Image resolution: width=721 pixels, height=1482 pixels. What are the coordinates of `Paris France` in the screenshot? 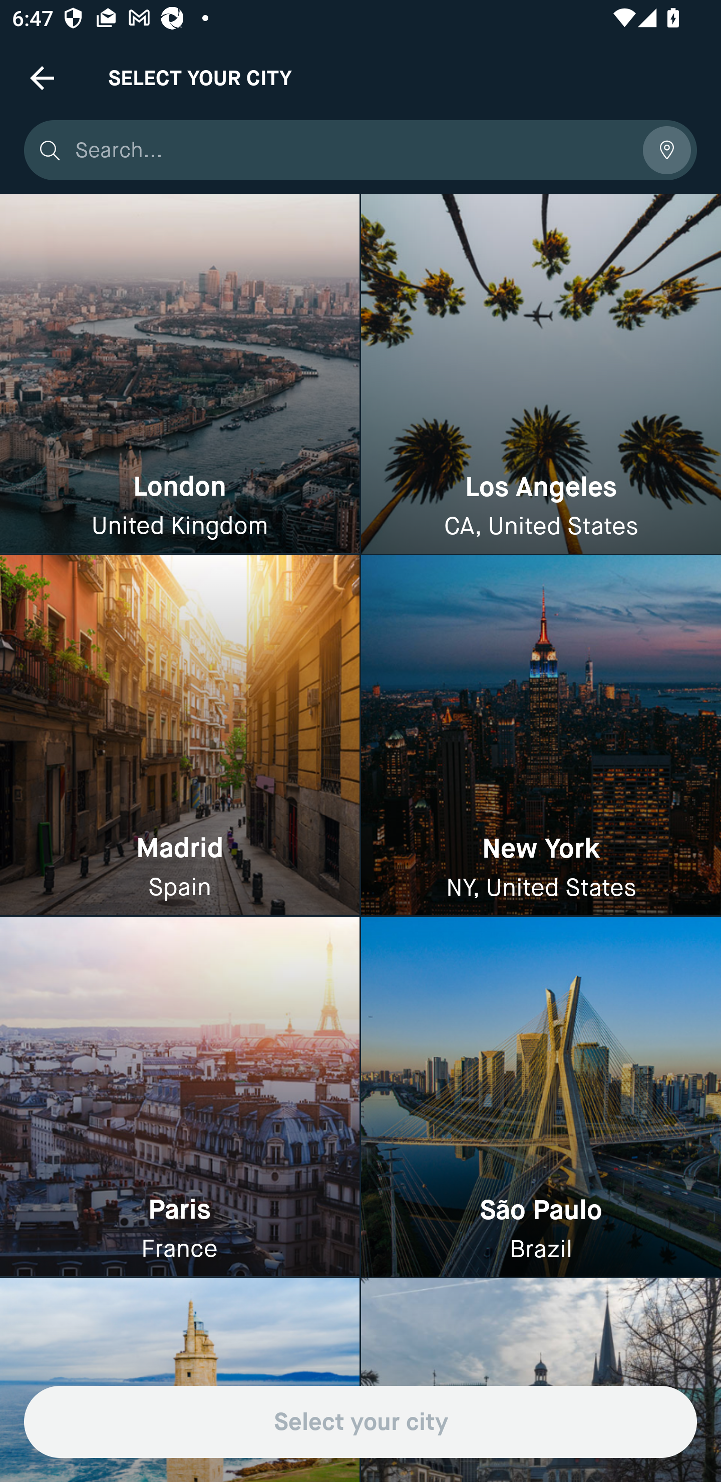 It's located at (180, 1096).